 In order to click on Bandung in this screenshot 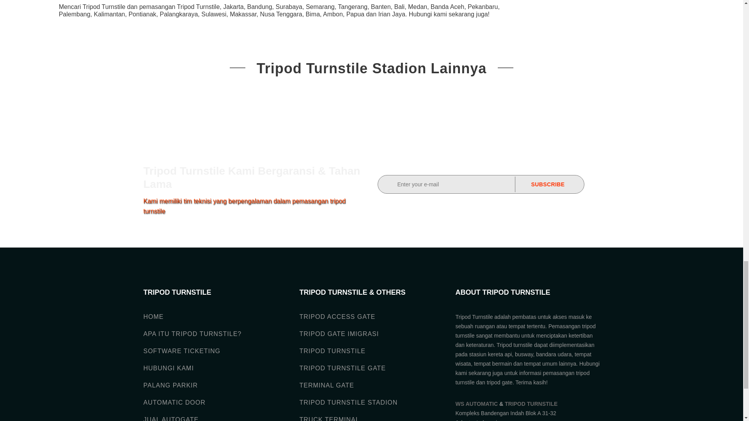, I will do `click(260, 6)`.